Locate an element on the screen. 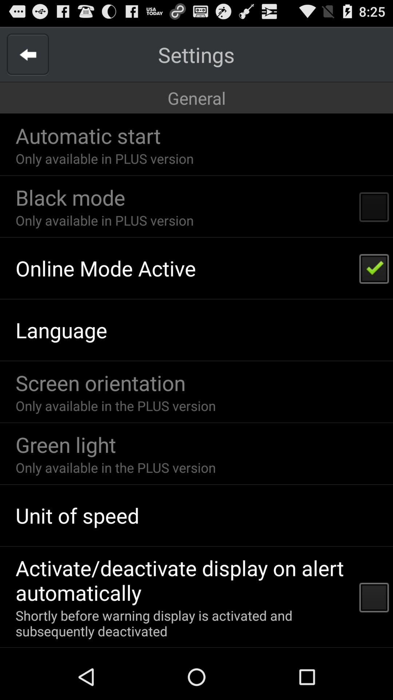 Image resolution: width=393 pixels, height=700 pixels. flip to the online mode active is located at coordinates (106, 268).